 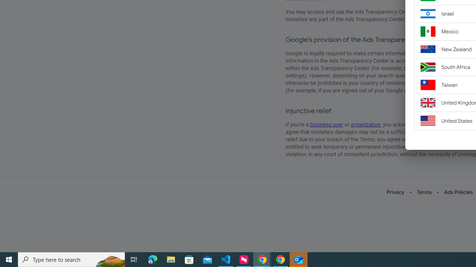 What do you see at coordinates (327, 125) in the screenshot?
I see `business user` at bounding box center [327, 125].